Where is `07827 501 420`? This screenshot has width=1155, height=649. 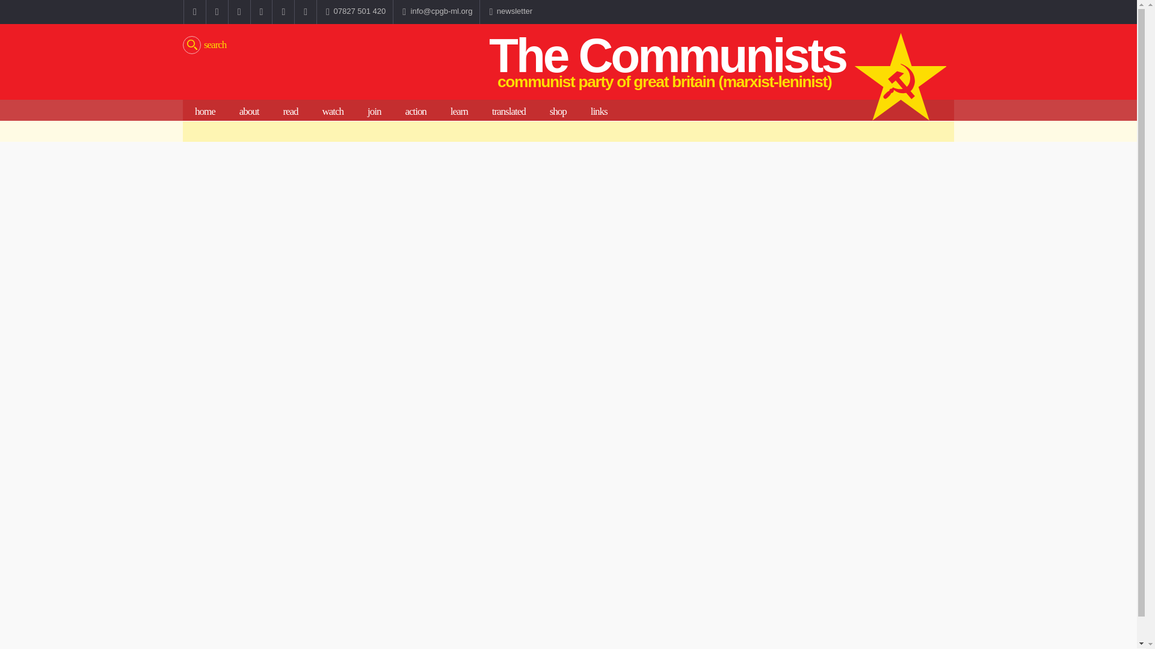 07827 501 420 is located at coordinates (354, 12).